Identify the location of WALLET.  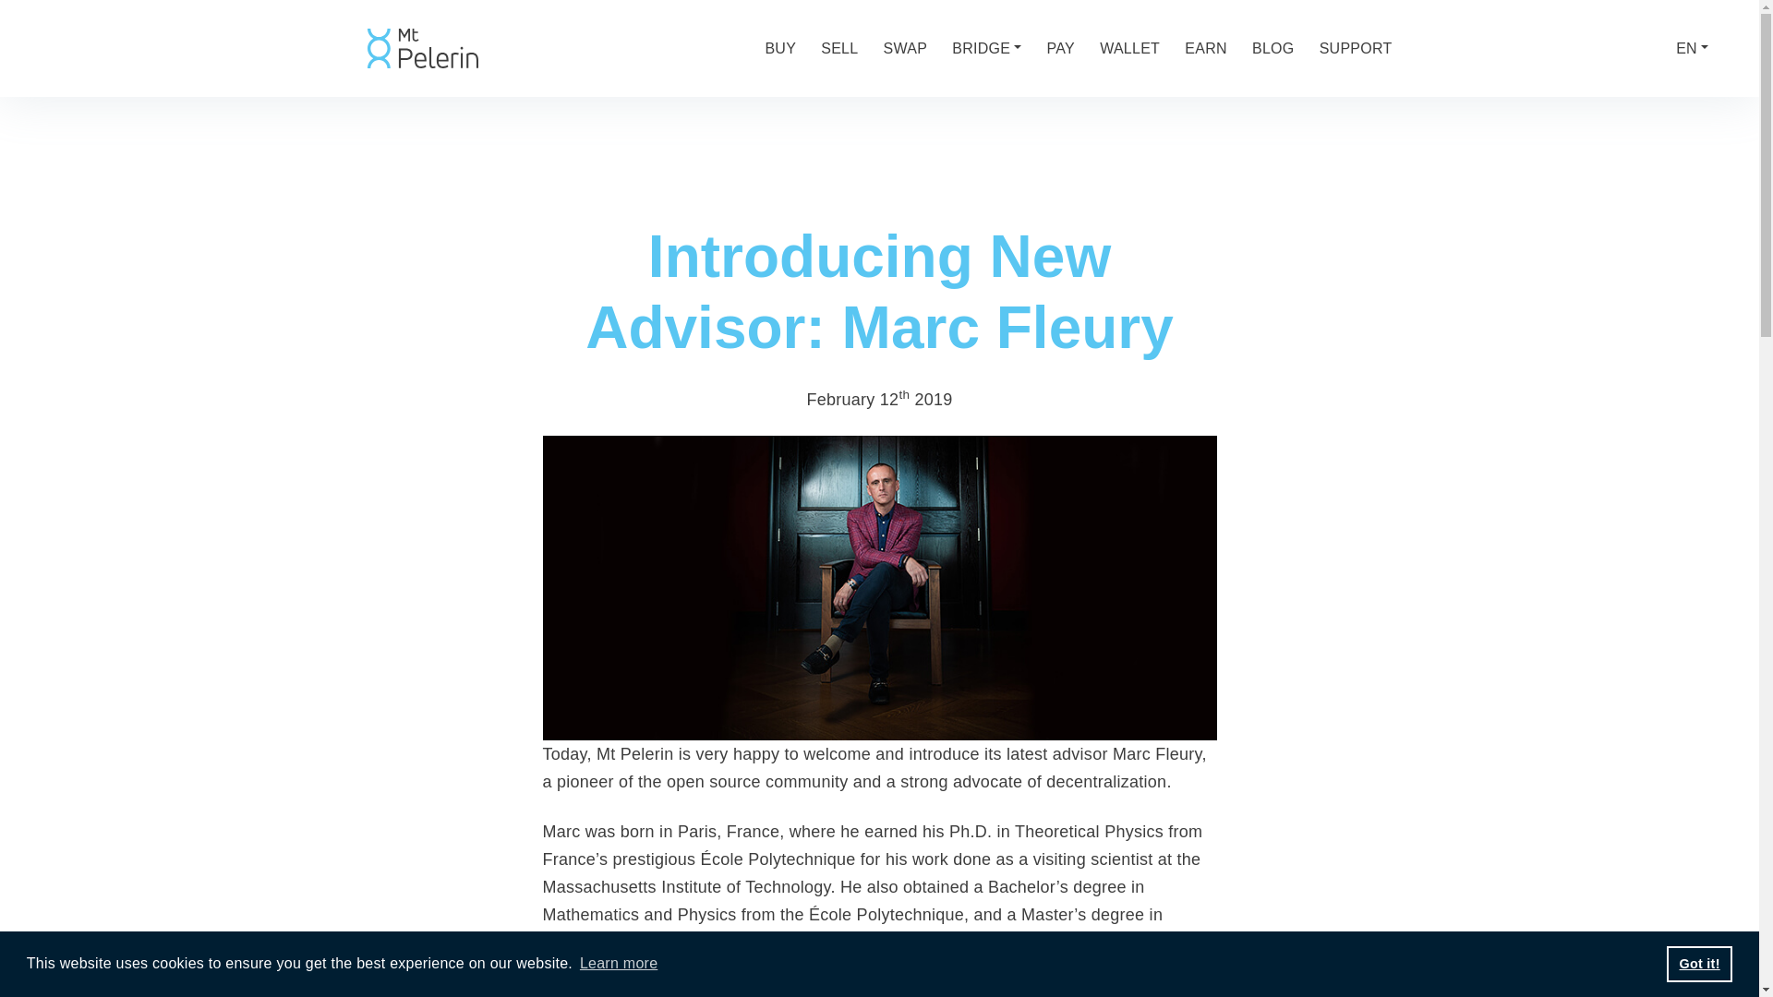
(1128, 48).